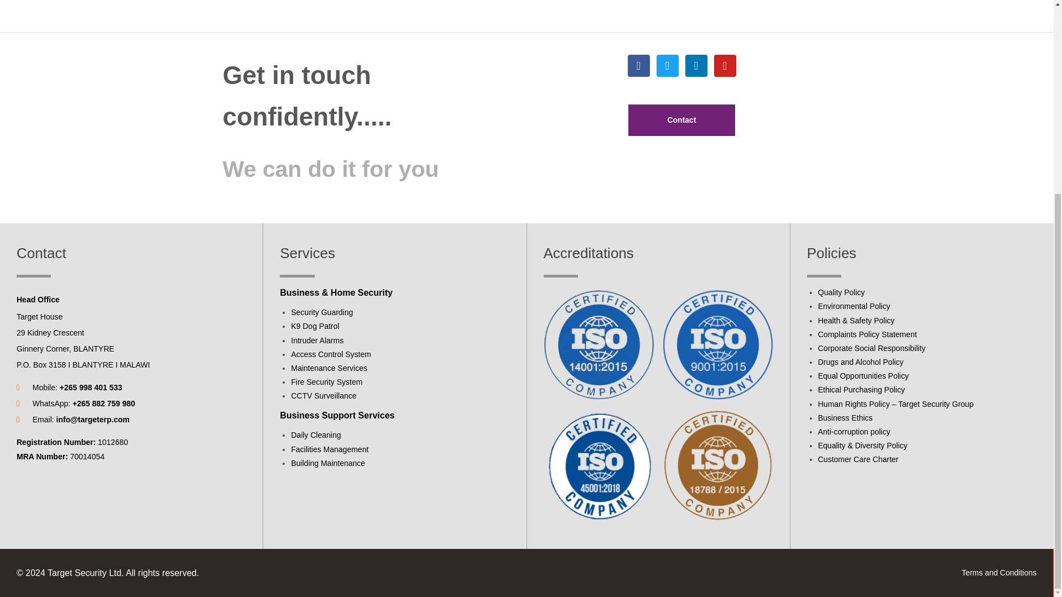 This screenshot has width=1062, height=597. What do you see at coordinates (323, 396) in the screenshot?
I see `CCTV Surveillance` at bounding box center [323, 396].